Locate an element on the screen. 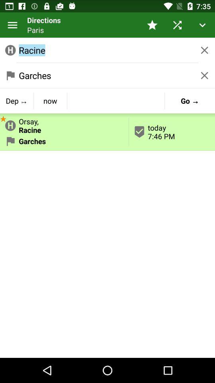 The width and height of the screenshot is (215, 383). launch app next to orsay,
racine item is located at coordinates (190, 101).